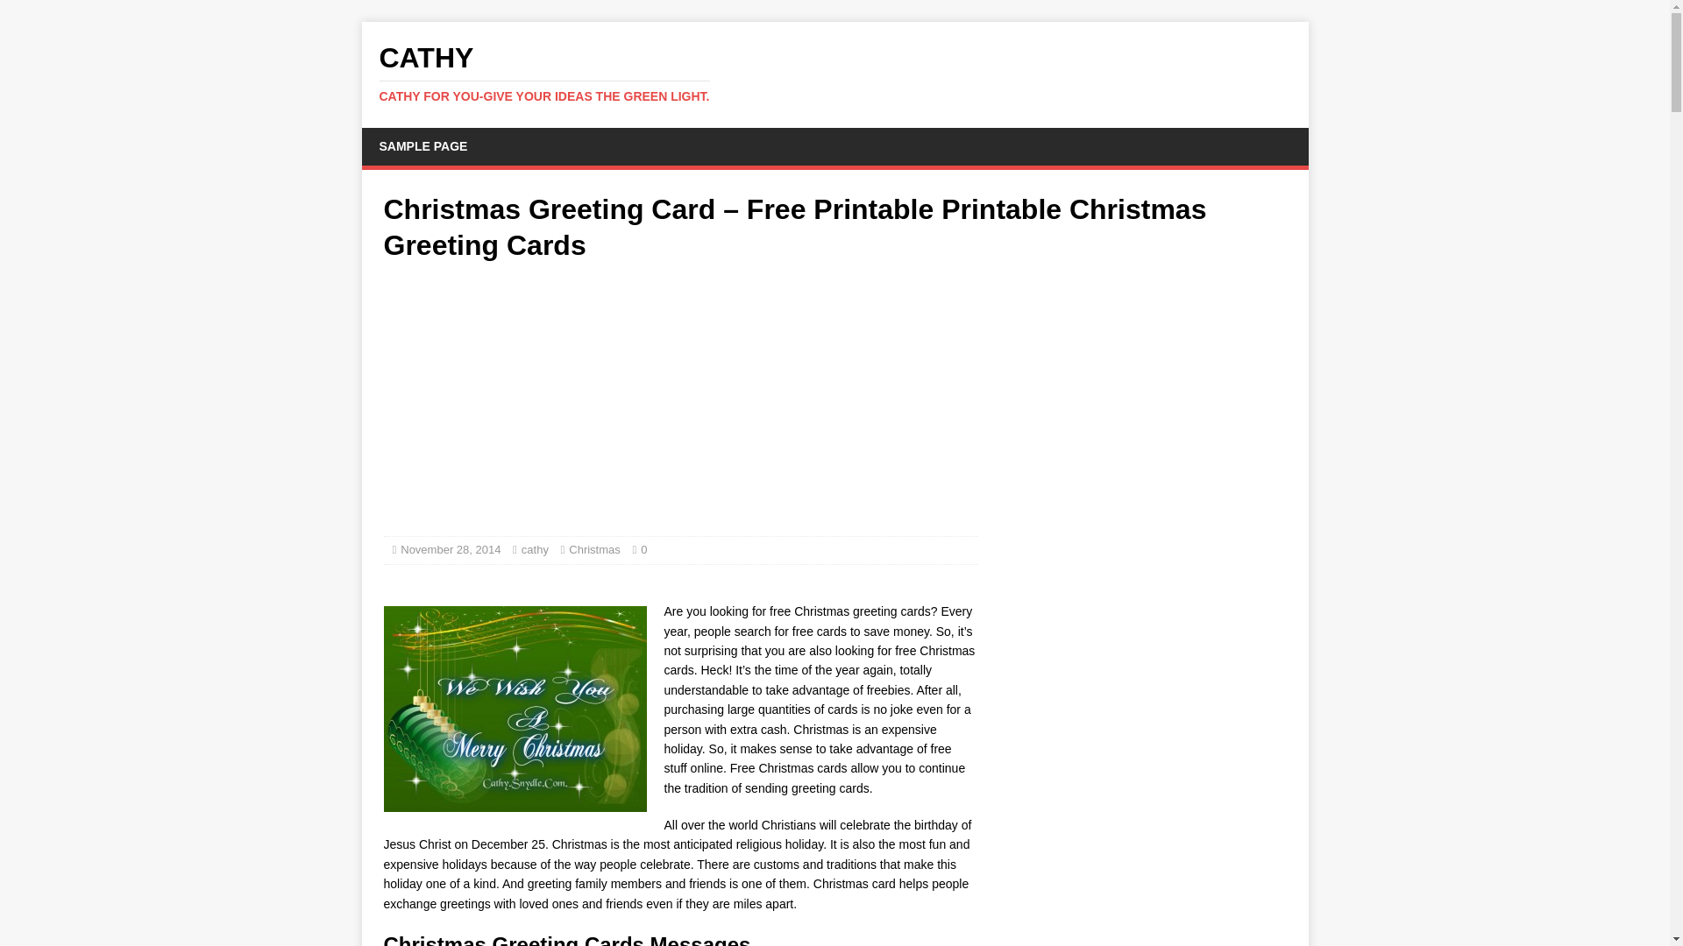 The width and height of the screenshot is (1683, 946). What do you see at coordinates (423, 145) in the screenshot?
I see `Advertisement` at bounding box center [423, 145].